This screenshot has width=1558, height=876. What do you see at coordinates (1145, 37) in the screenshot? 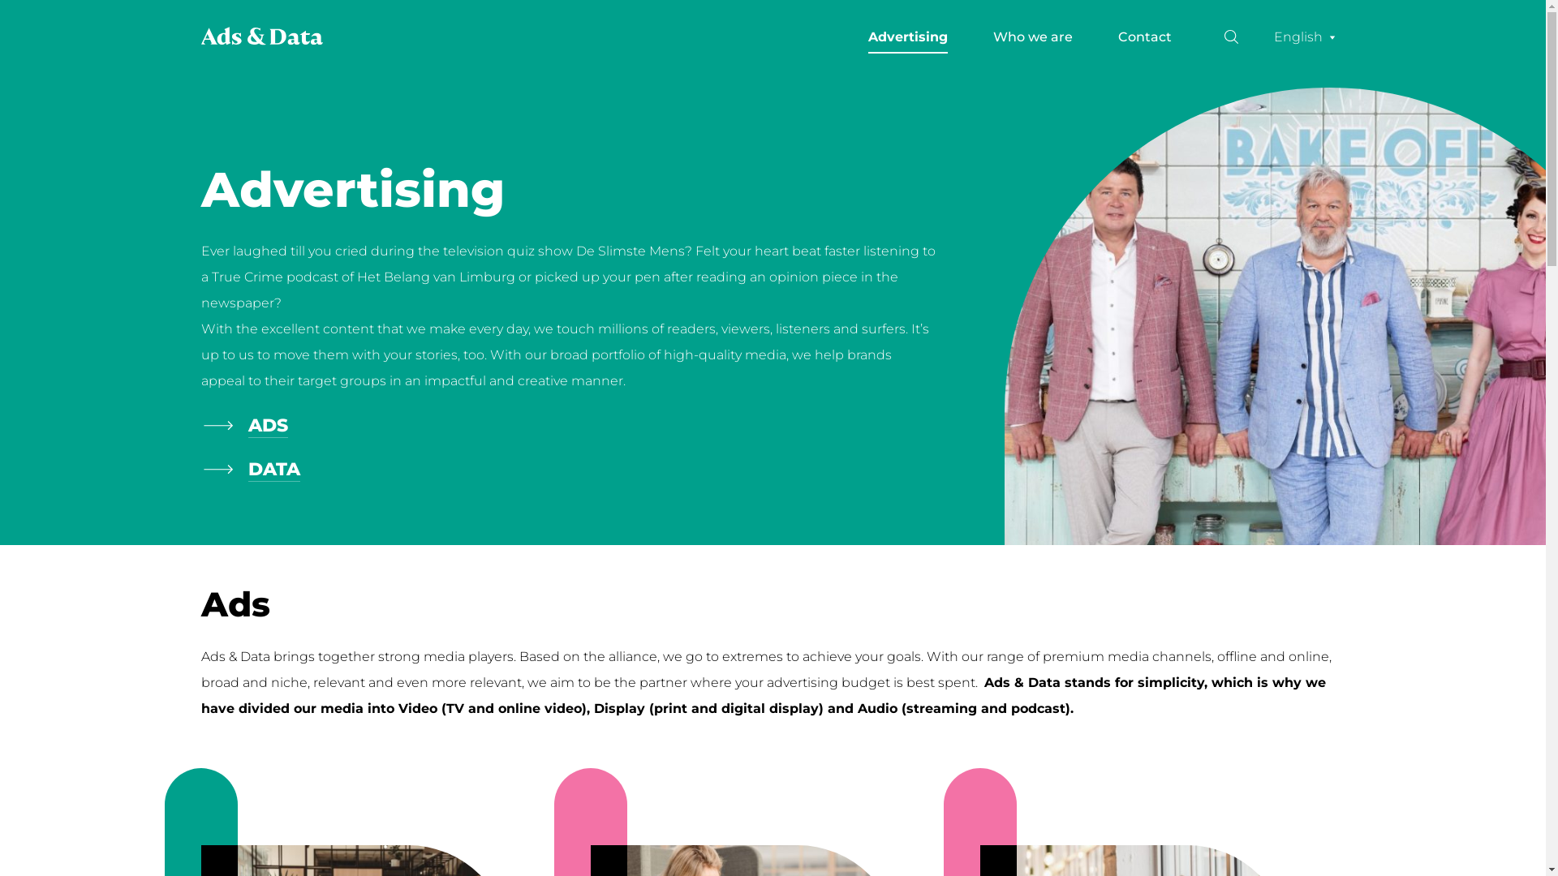
I see `Contact` at bounding box center [1145, 37].